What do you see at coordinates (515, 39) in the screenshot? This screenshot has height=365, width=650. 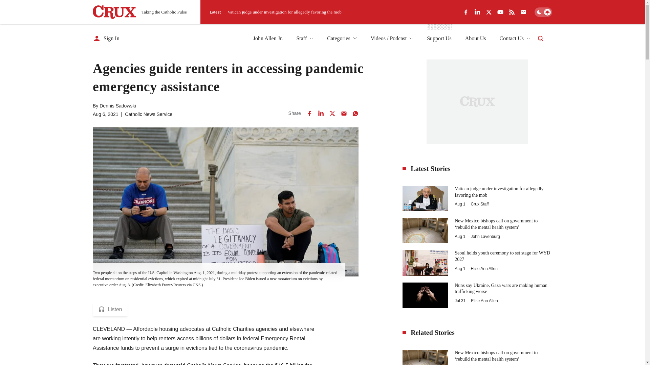 I see `Contact Us` at bounding box center [515, 39].